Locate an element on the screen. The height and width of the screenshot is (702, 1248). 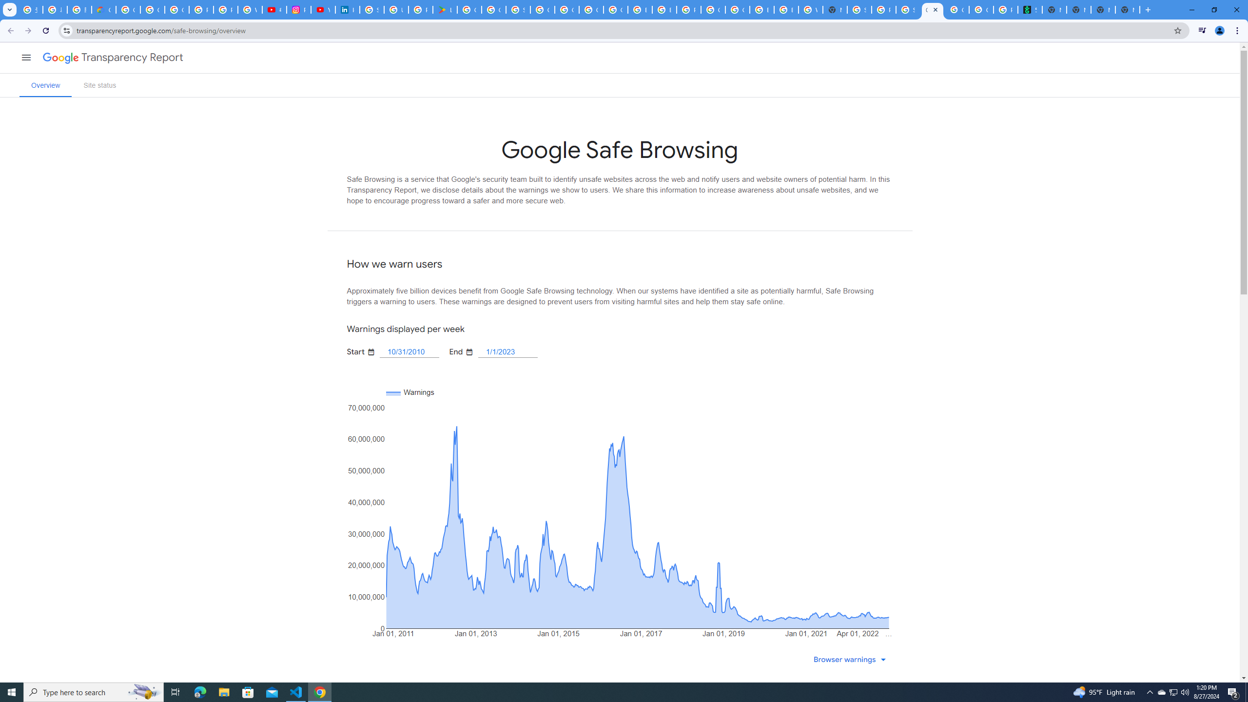
Google Cloud Platform is located at coordinates (737, 10).